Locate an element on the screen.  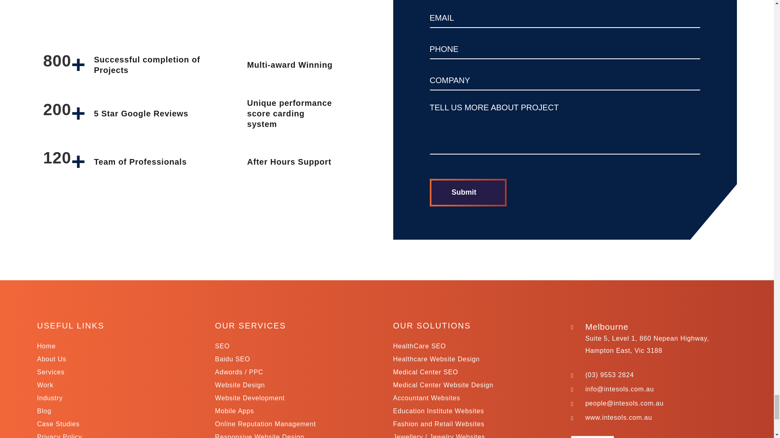
Submit is located at coordinates (468, 192).